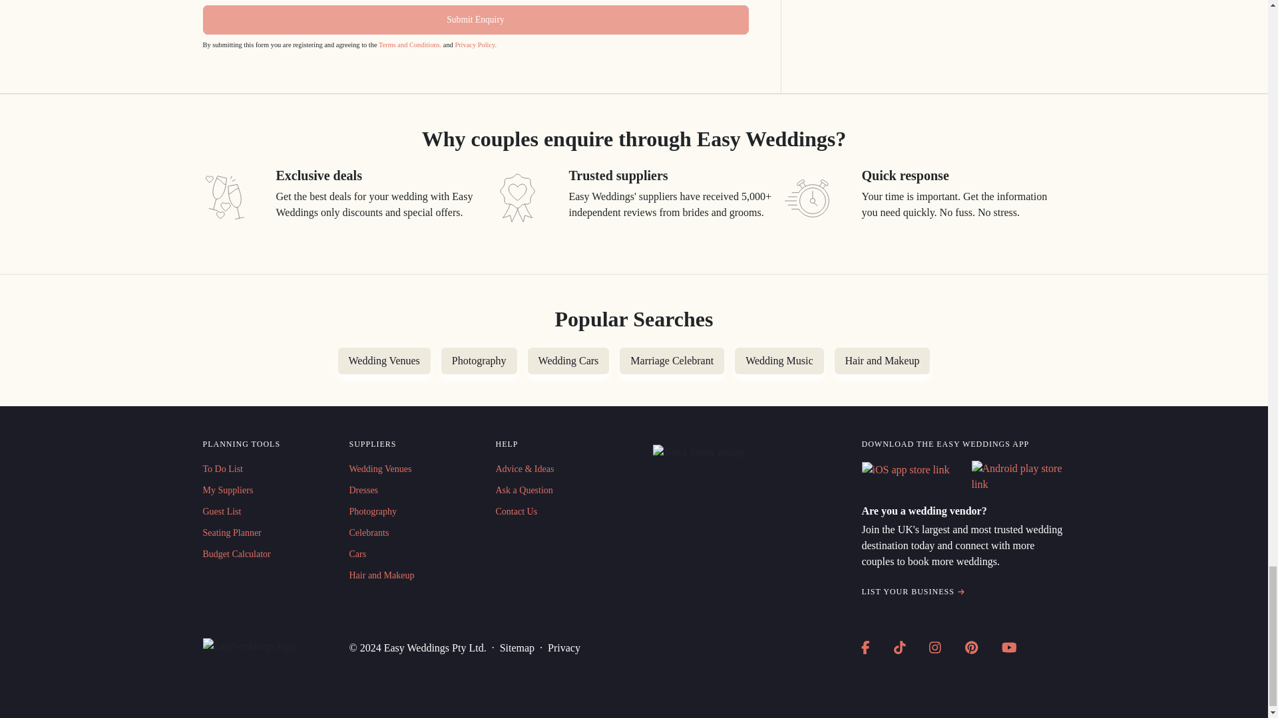  What do you see at coordinates (224, 197) in the screenshot?
I see `Exclusive deals` at bounding box center [224, 197].